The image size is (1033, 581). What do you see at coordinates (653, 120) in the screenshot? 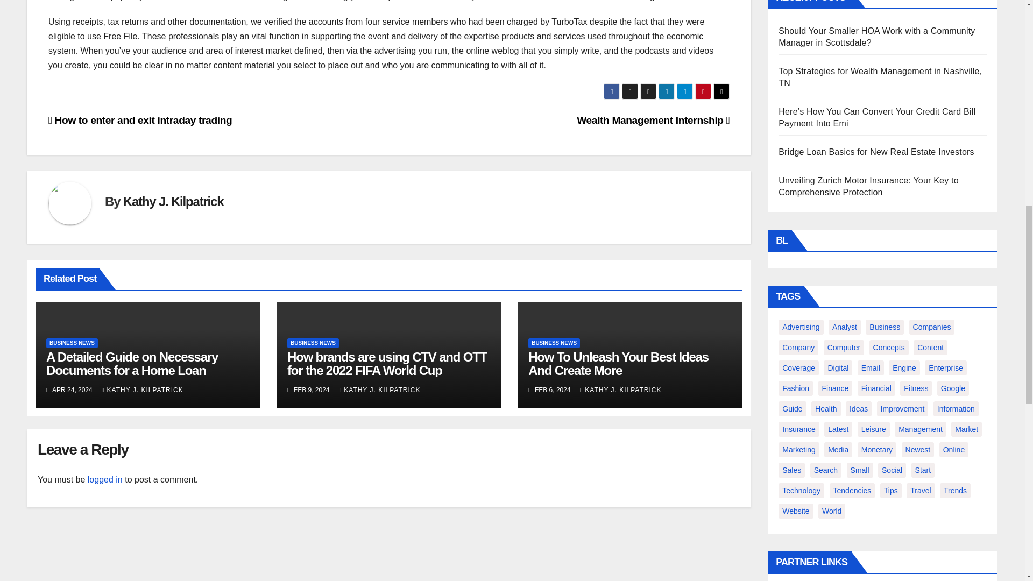
I see `Wealth Management Internship` at bounding box center [653, 120].